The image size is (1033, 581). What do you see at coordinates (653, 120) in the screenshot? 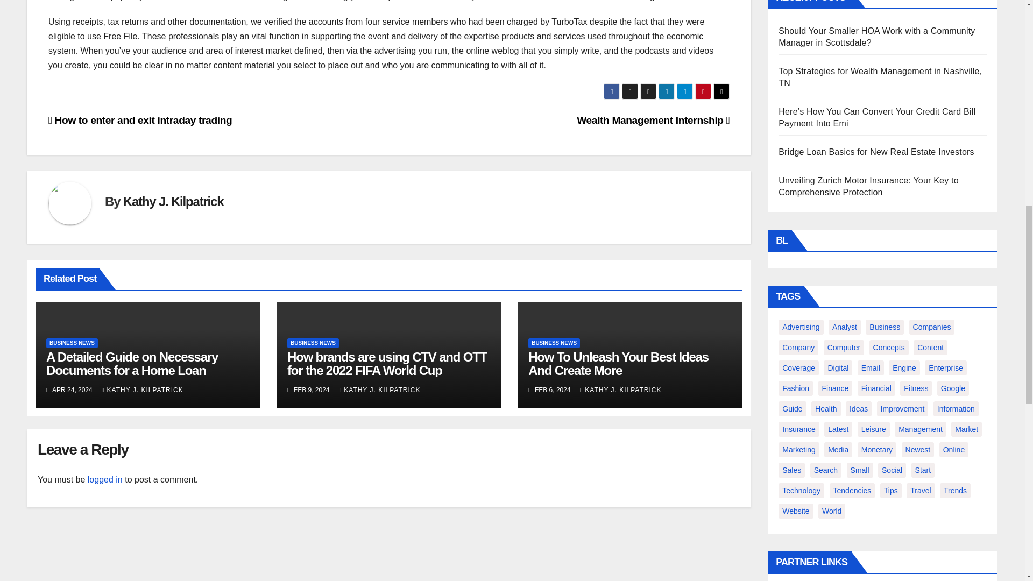
I see `Wealth Management Internship` at bounding box center [653, 120].